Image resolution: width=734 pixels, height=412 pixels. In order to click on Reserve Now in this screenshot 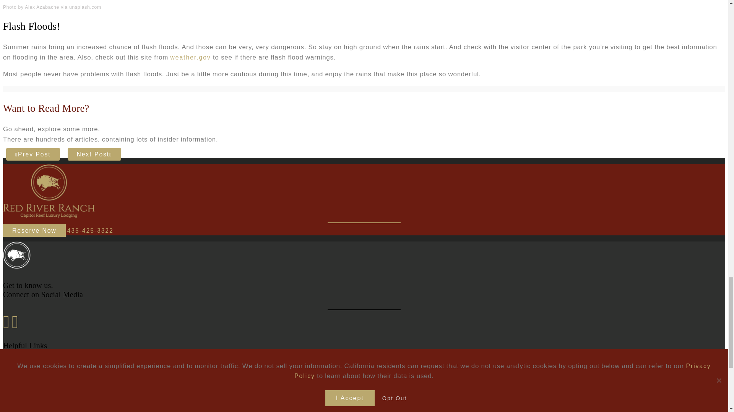, I will do `click(34, 230)`.